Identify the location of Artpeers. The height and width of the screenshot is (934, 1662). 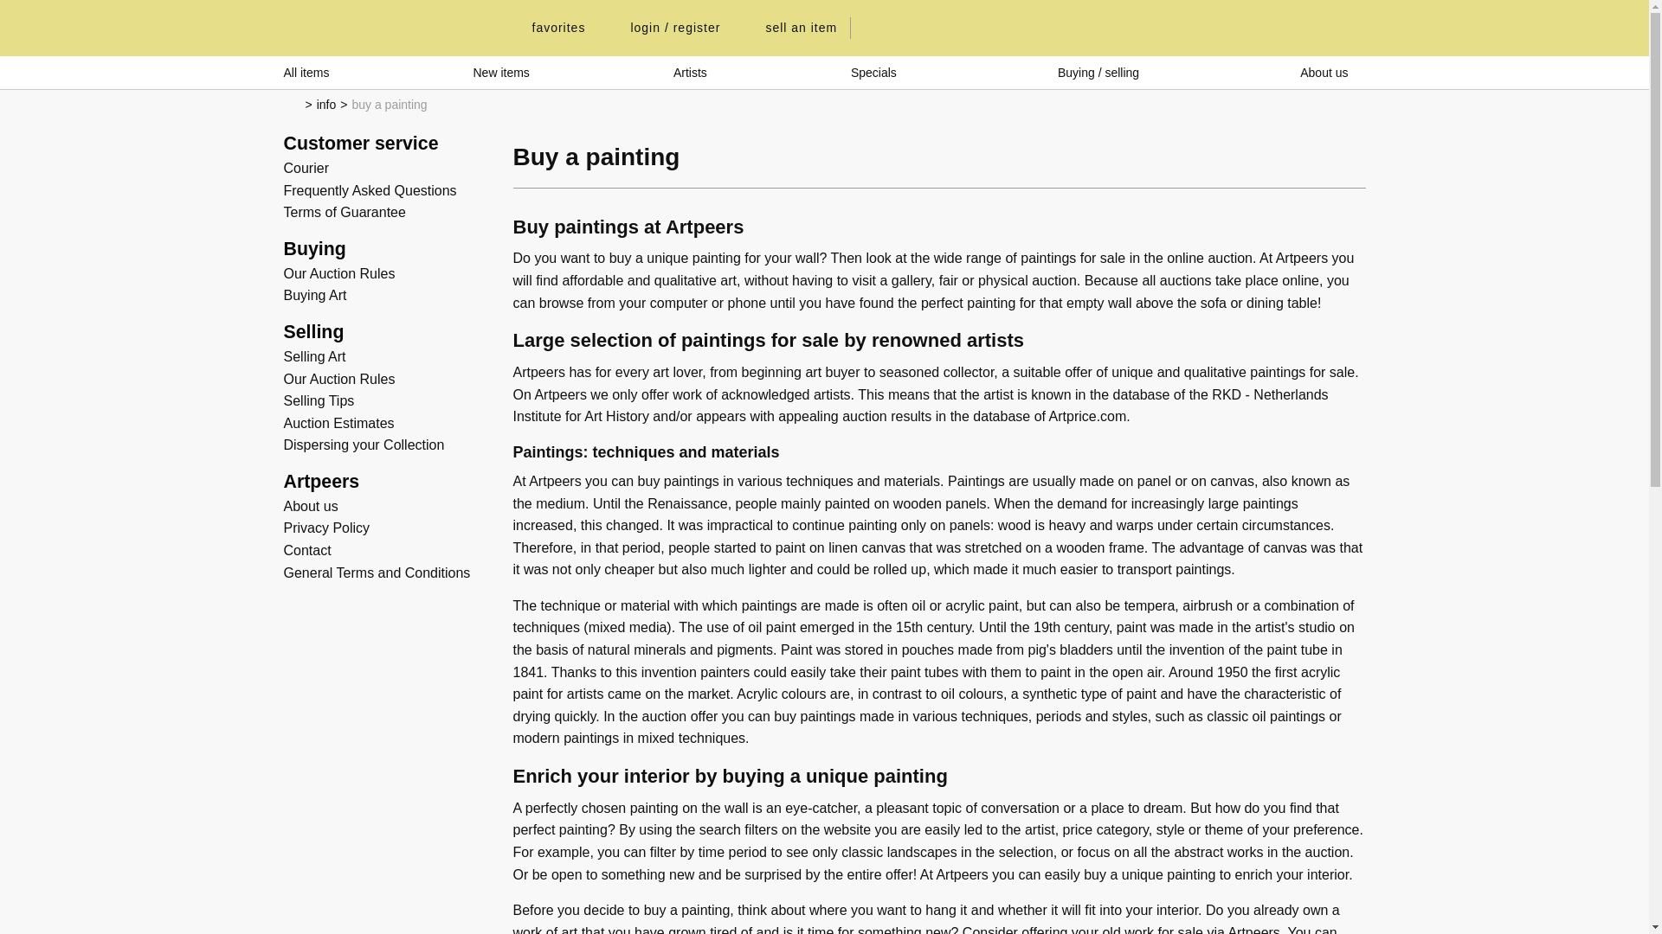
(385, 28).